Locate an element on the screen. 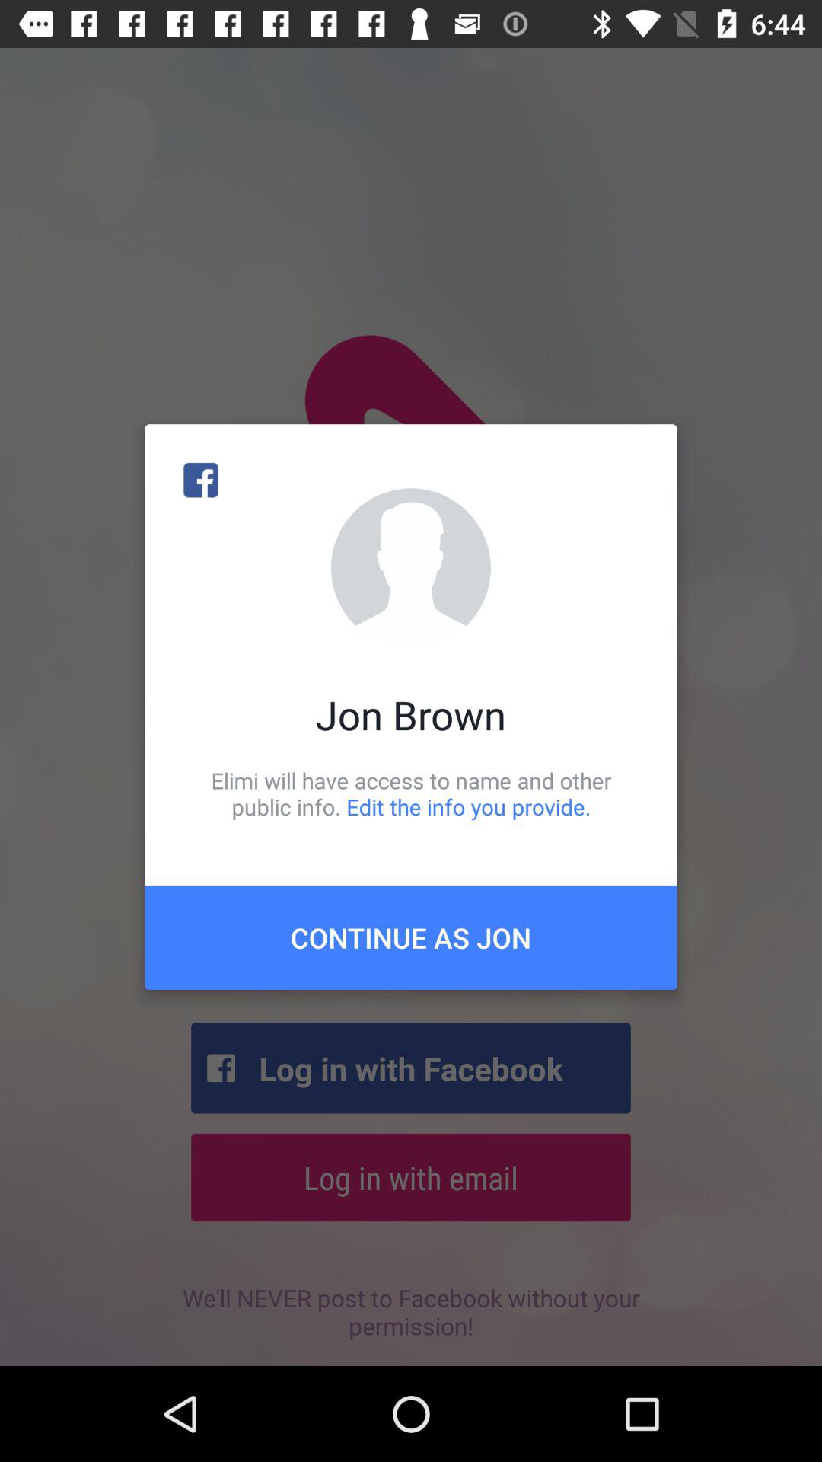  open the item above continue as jon is located at coordinates (411, 793).